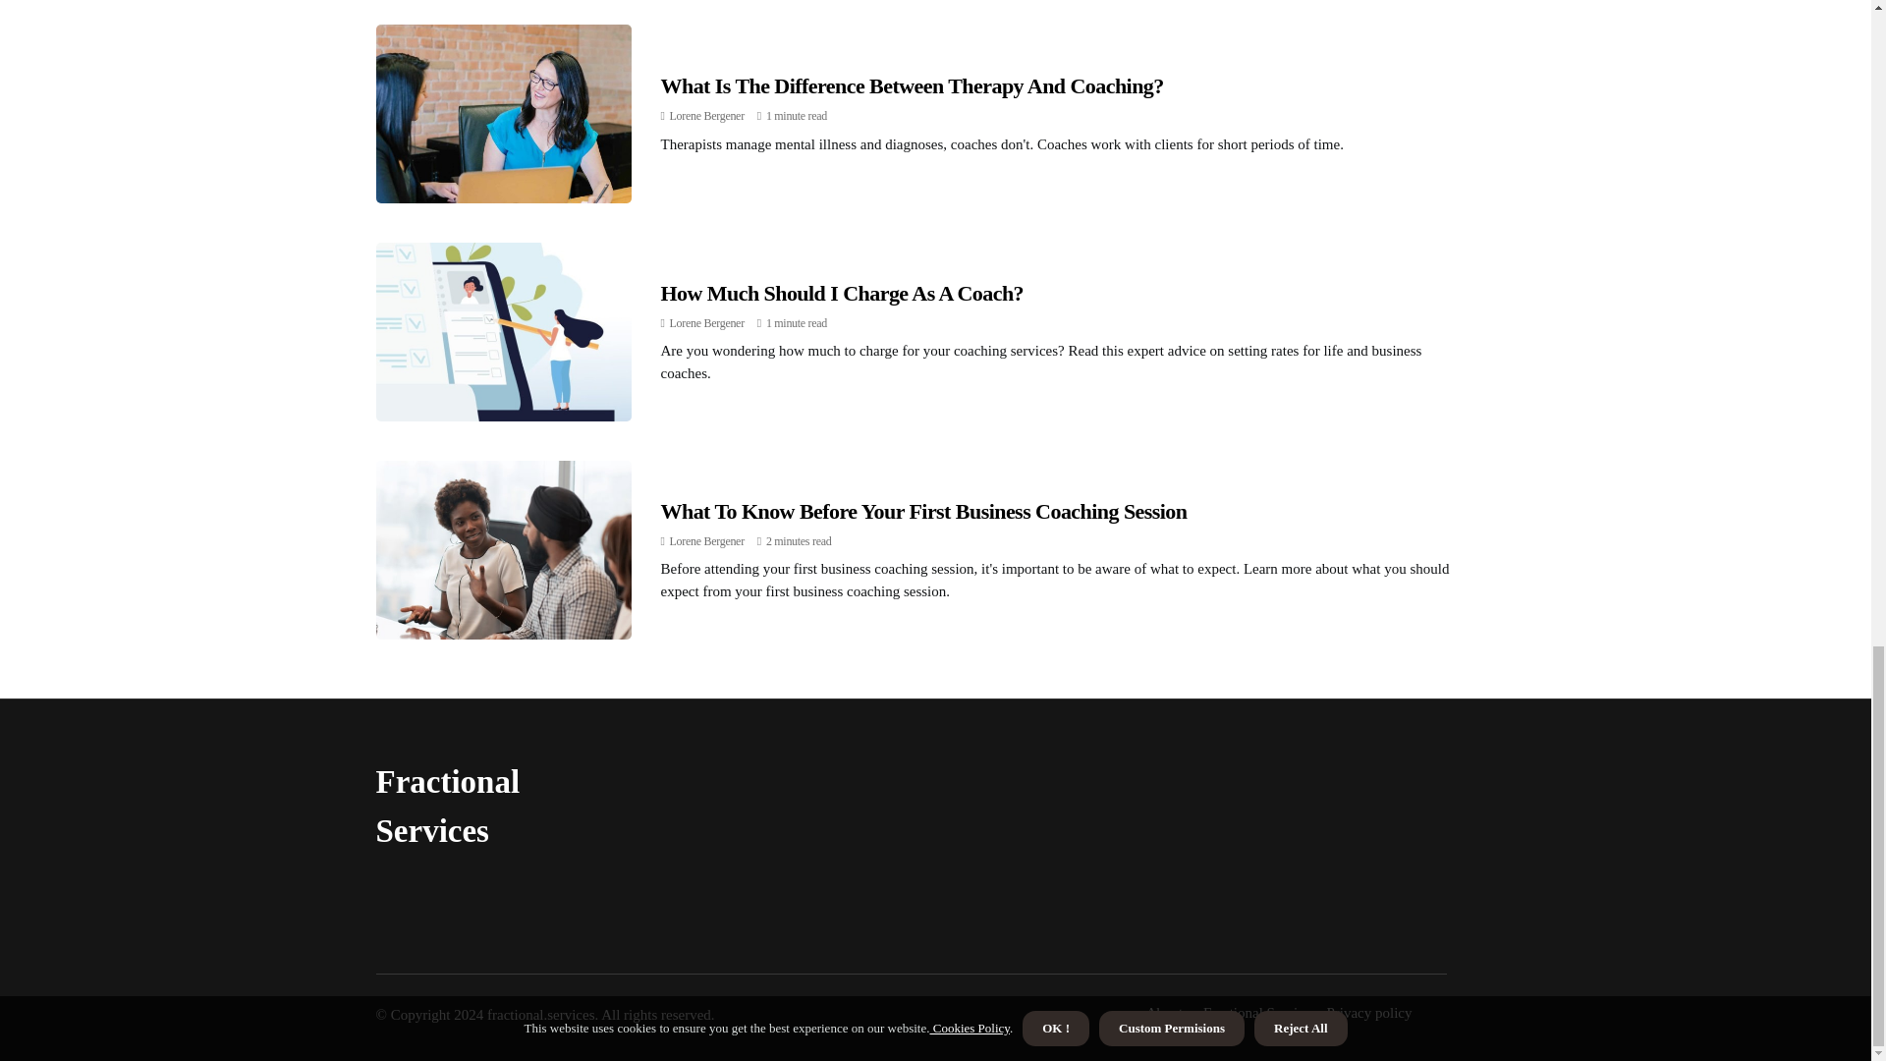 The height and width of the screenshot is (1061, 1886). I want to click on Posts by Lorene Bergener, so click(707, 541).